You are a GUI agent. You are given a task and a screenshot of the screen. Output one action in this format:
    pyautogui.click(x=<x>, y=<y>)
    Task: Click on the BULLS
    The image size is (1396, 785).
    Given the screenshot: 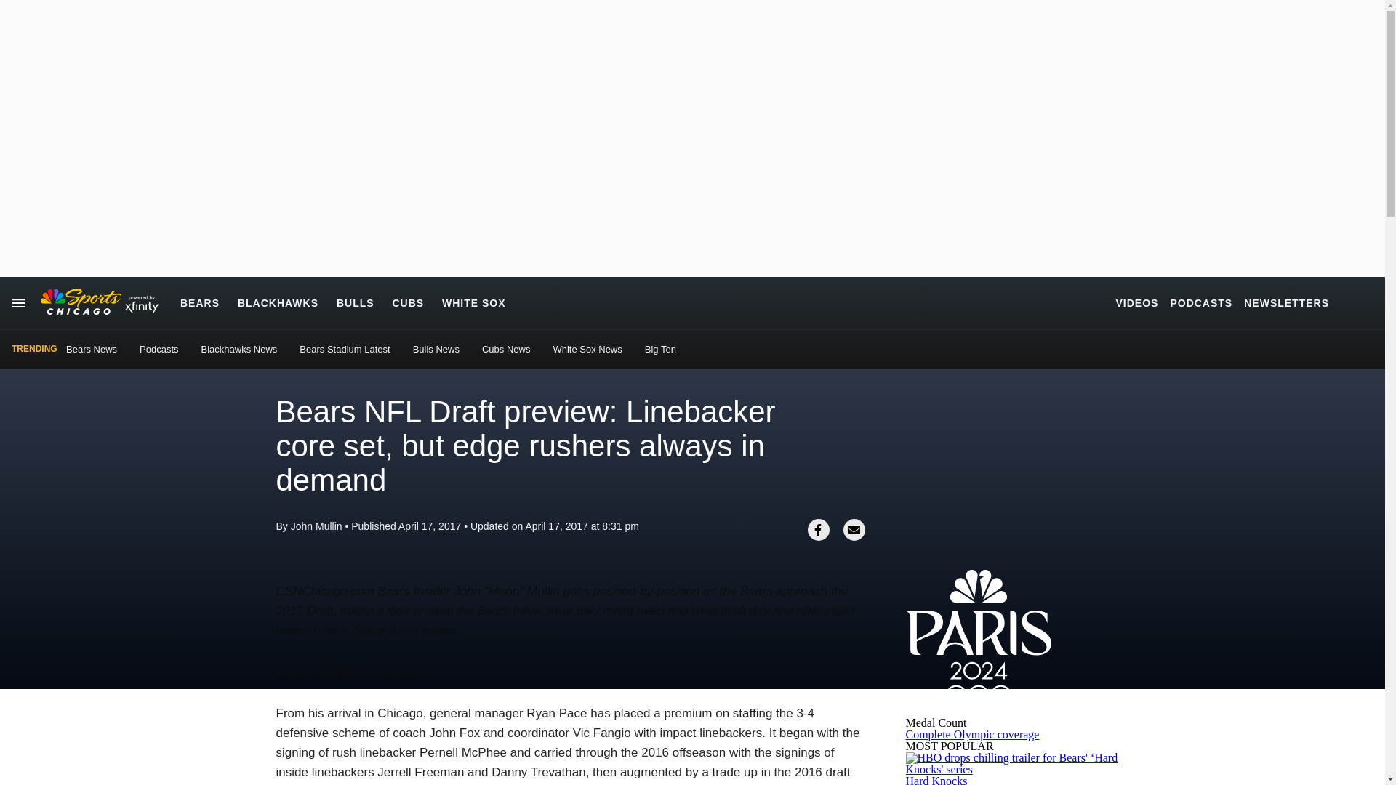 What is the action you would take?
    pyautogui.click(x=355, y=302)
    